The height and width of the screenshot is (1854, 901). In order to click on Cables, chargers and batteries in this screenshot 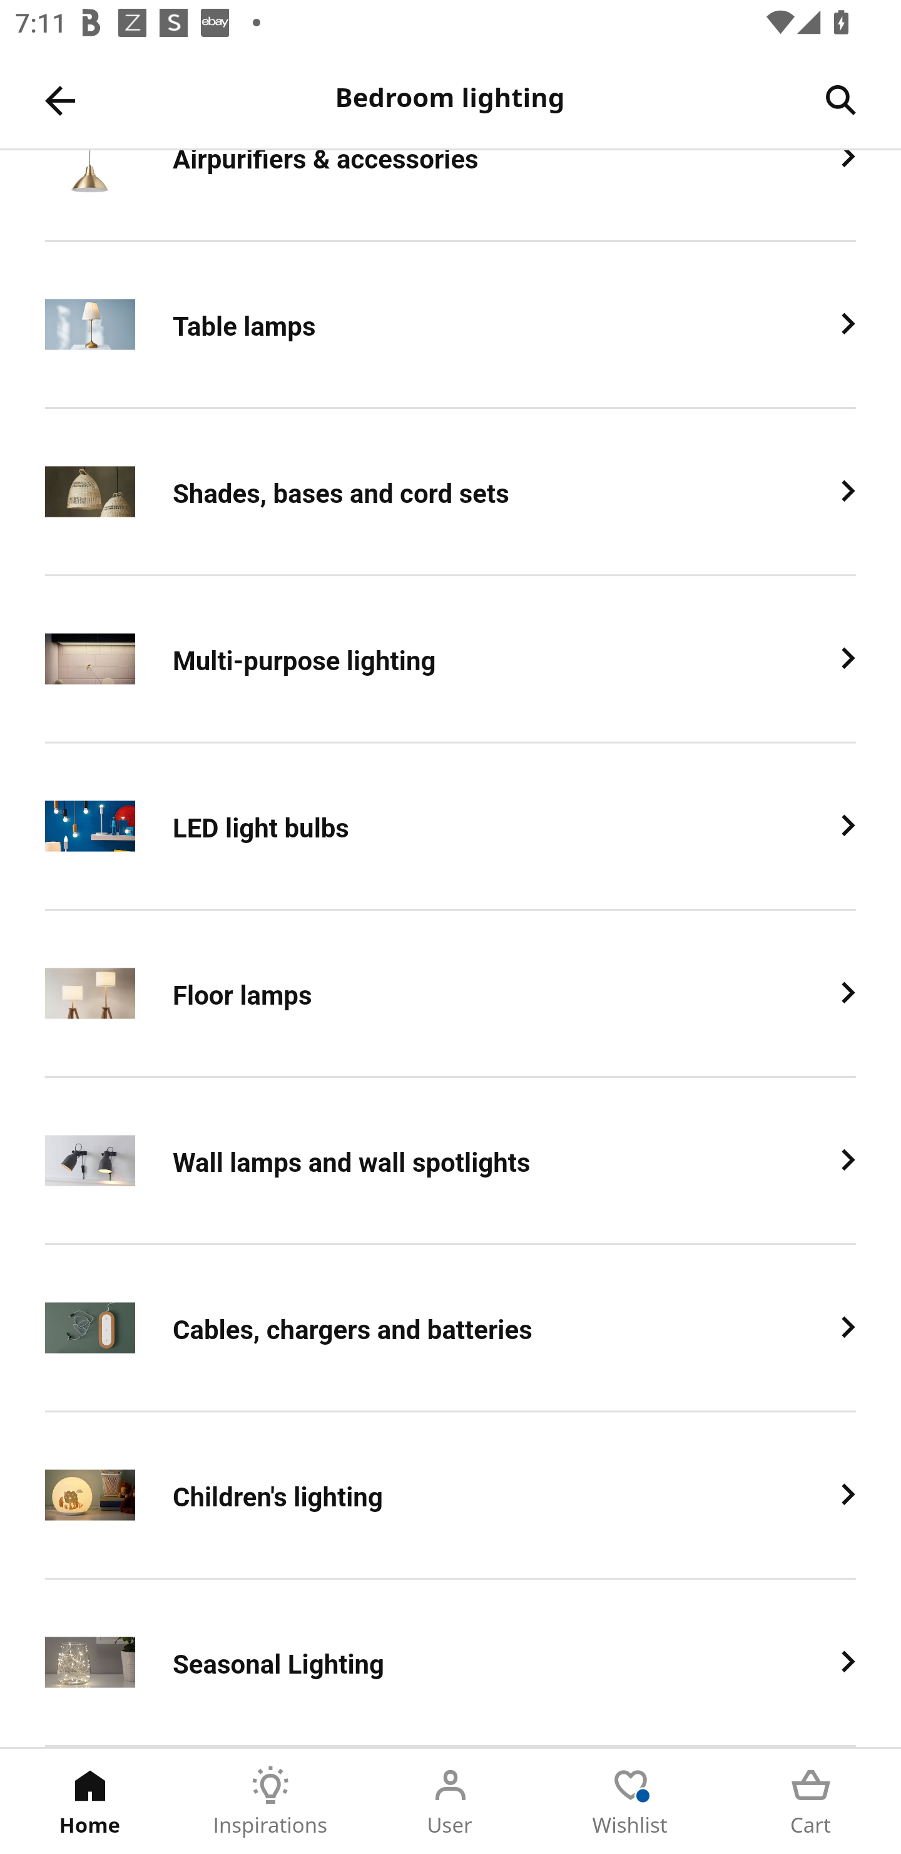, I will do `click(450, 1329)`.